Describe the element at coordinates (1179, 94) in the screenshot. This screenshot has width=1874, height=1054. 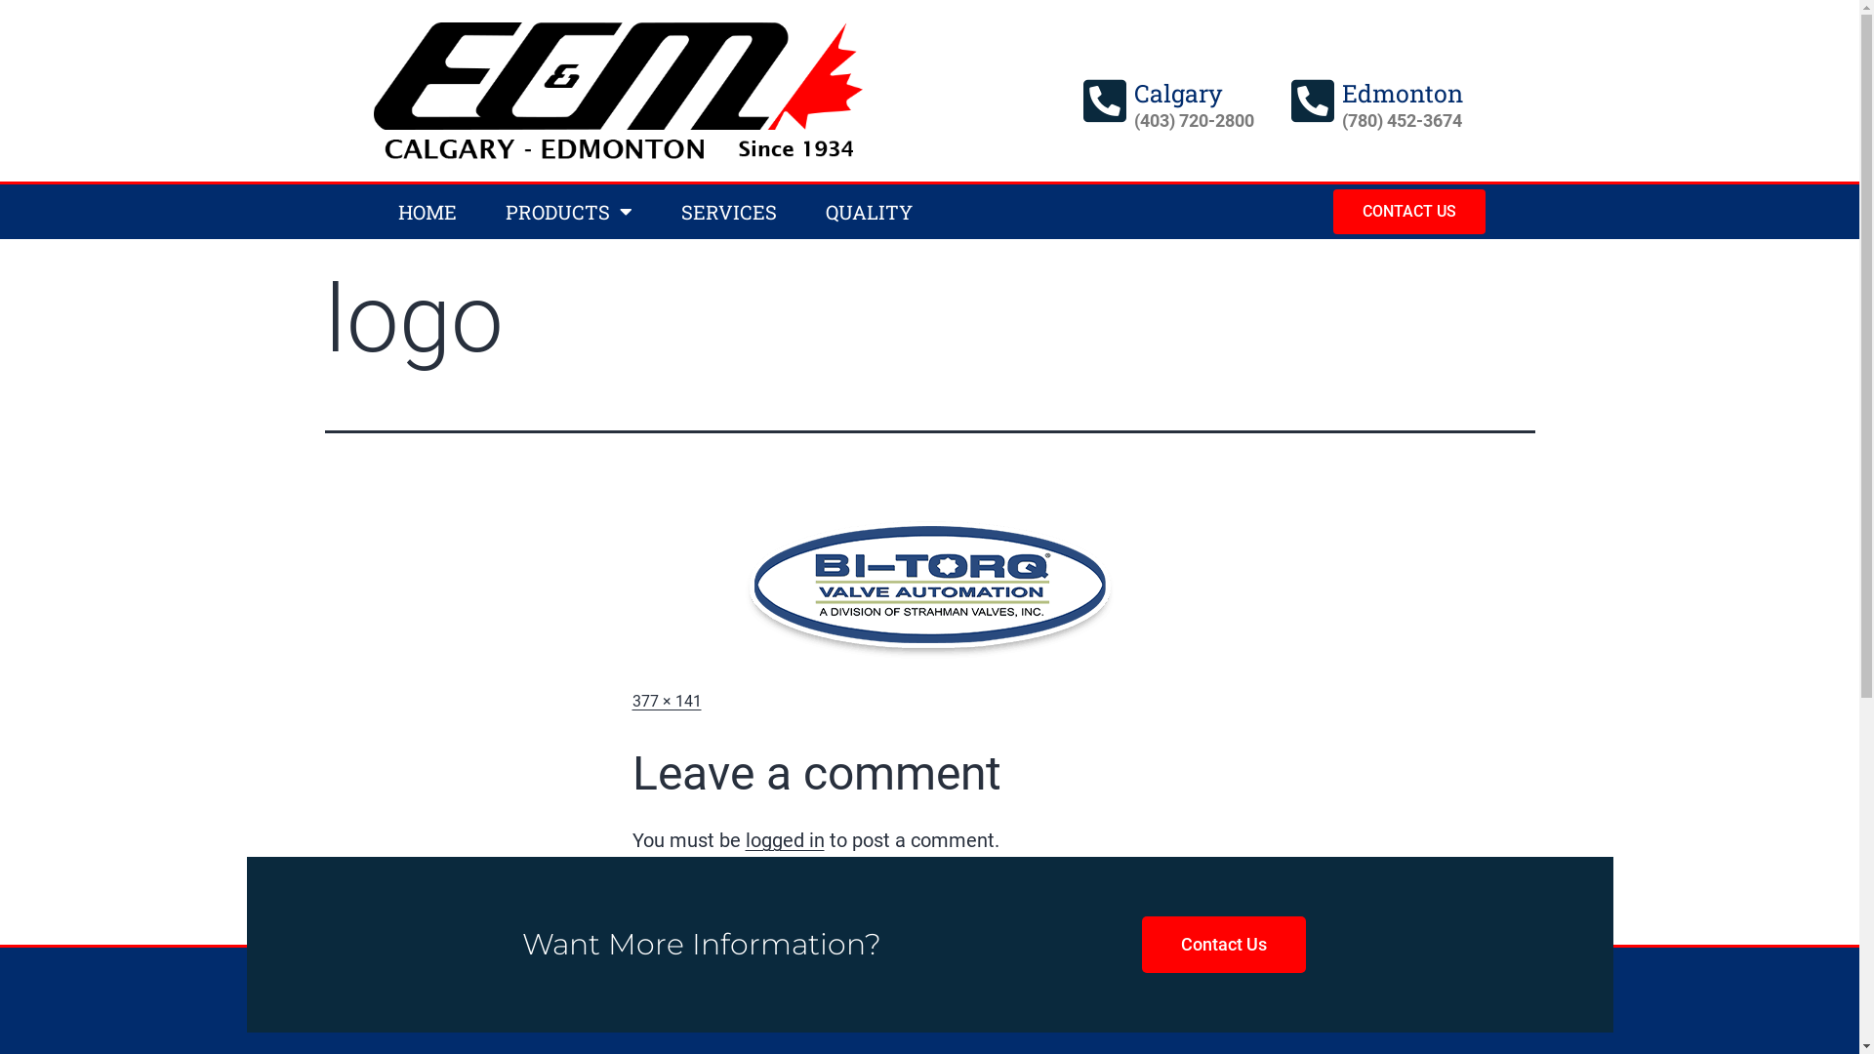
I see `Calgary` at that location.